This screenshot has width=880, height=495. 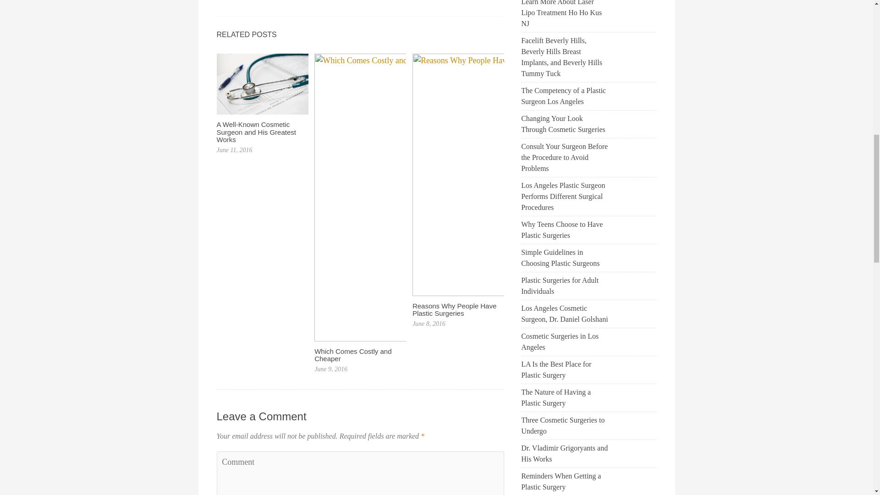 I want to click on LA Is the Best Place for Plastic Surgery, so click(x=565, y=369).